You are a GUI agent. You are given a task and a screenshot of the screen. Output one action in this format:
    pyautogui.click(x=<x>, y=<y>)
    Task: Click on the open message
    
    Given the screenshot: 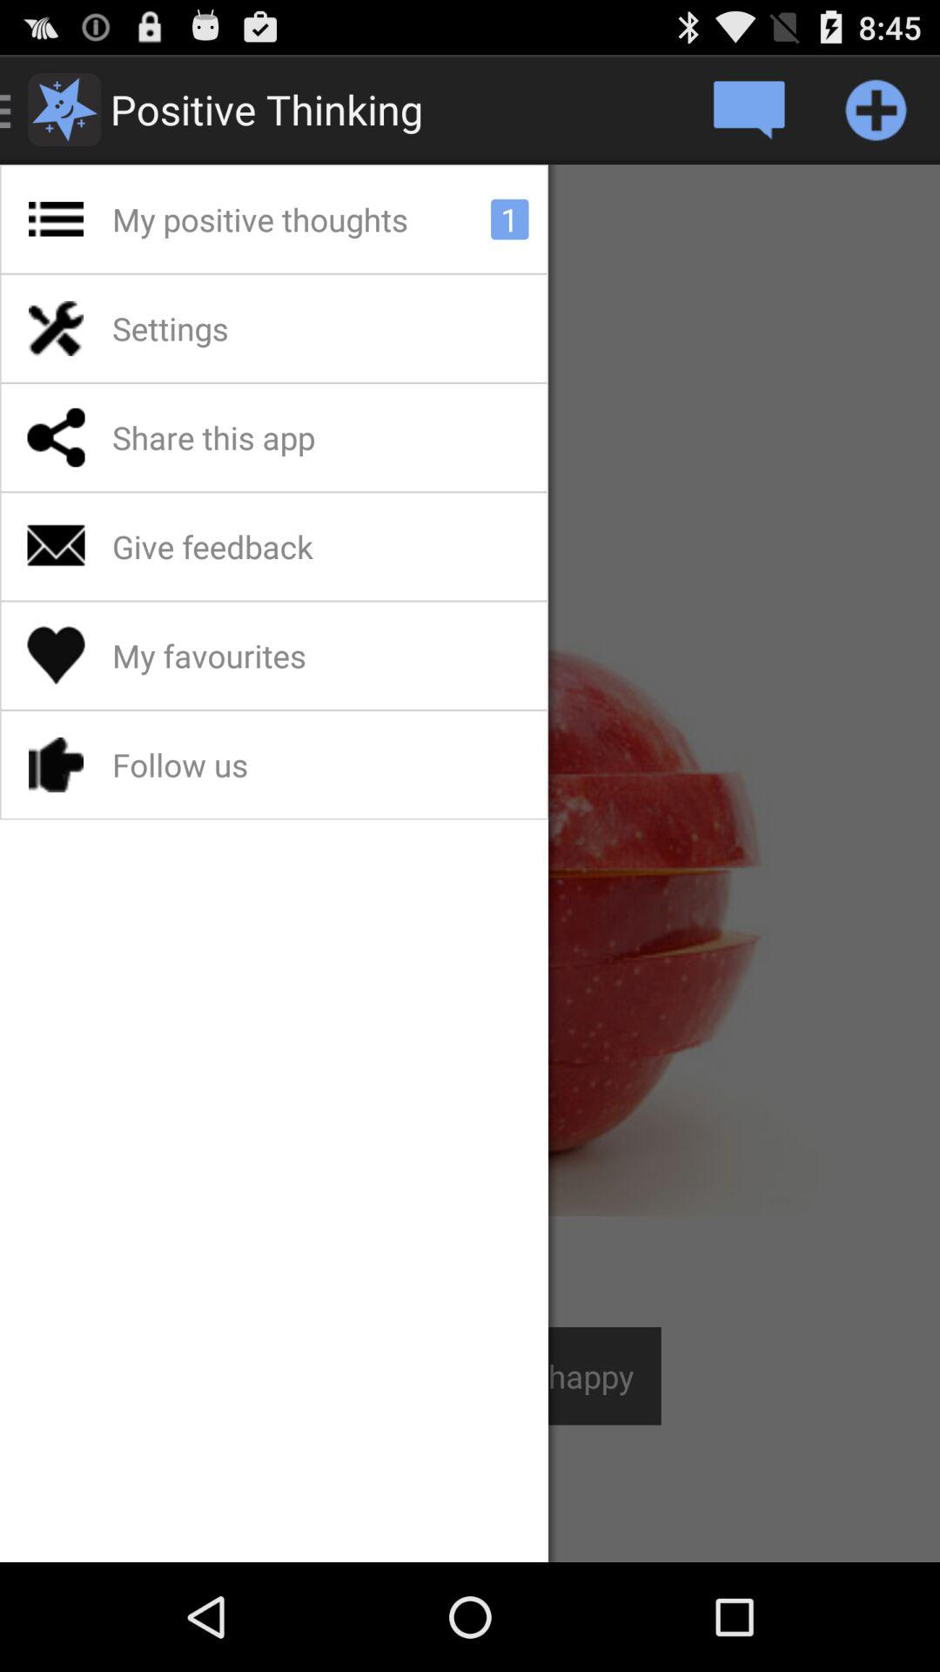 What is the action you would take?
    pyautogui.click(x=749, y=110)
    